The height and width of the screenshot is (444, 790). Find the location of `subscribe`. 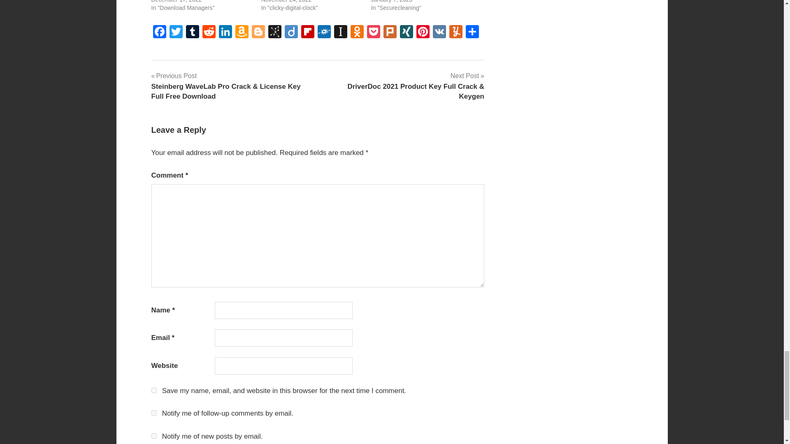

subscribe is located at coordinates (154, 436).